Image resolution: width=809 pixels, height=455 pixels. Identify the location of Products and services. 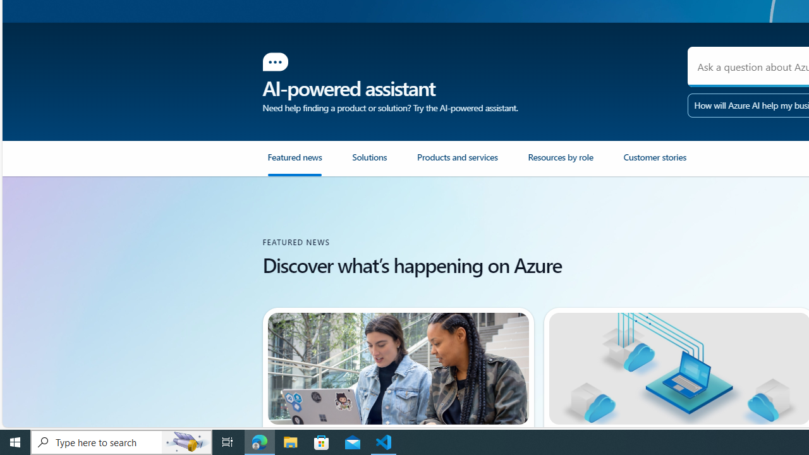
(458, 162).